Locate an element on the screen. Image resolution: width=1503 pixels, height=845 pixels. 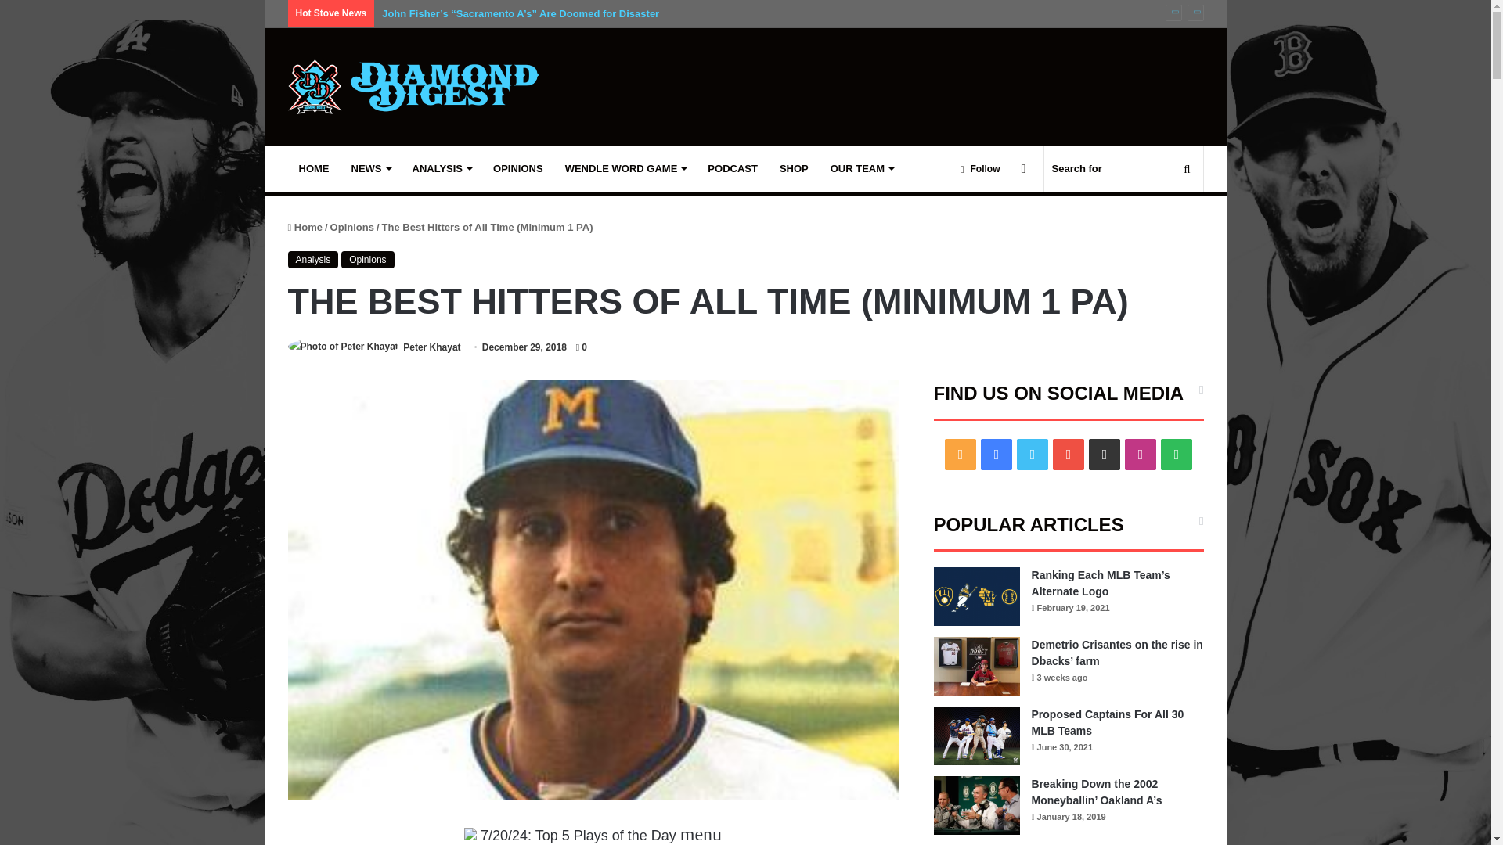
NEWS is located at coordinates (369, 169).